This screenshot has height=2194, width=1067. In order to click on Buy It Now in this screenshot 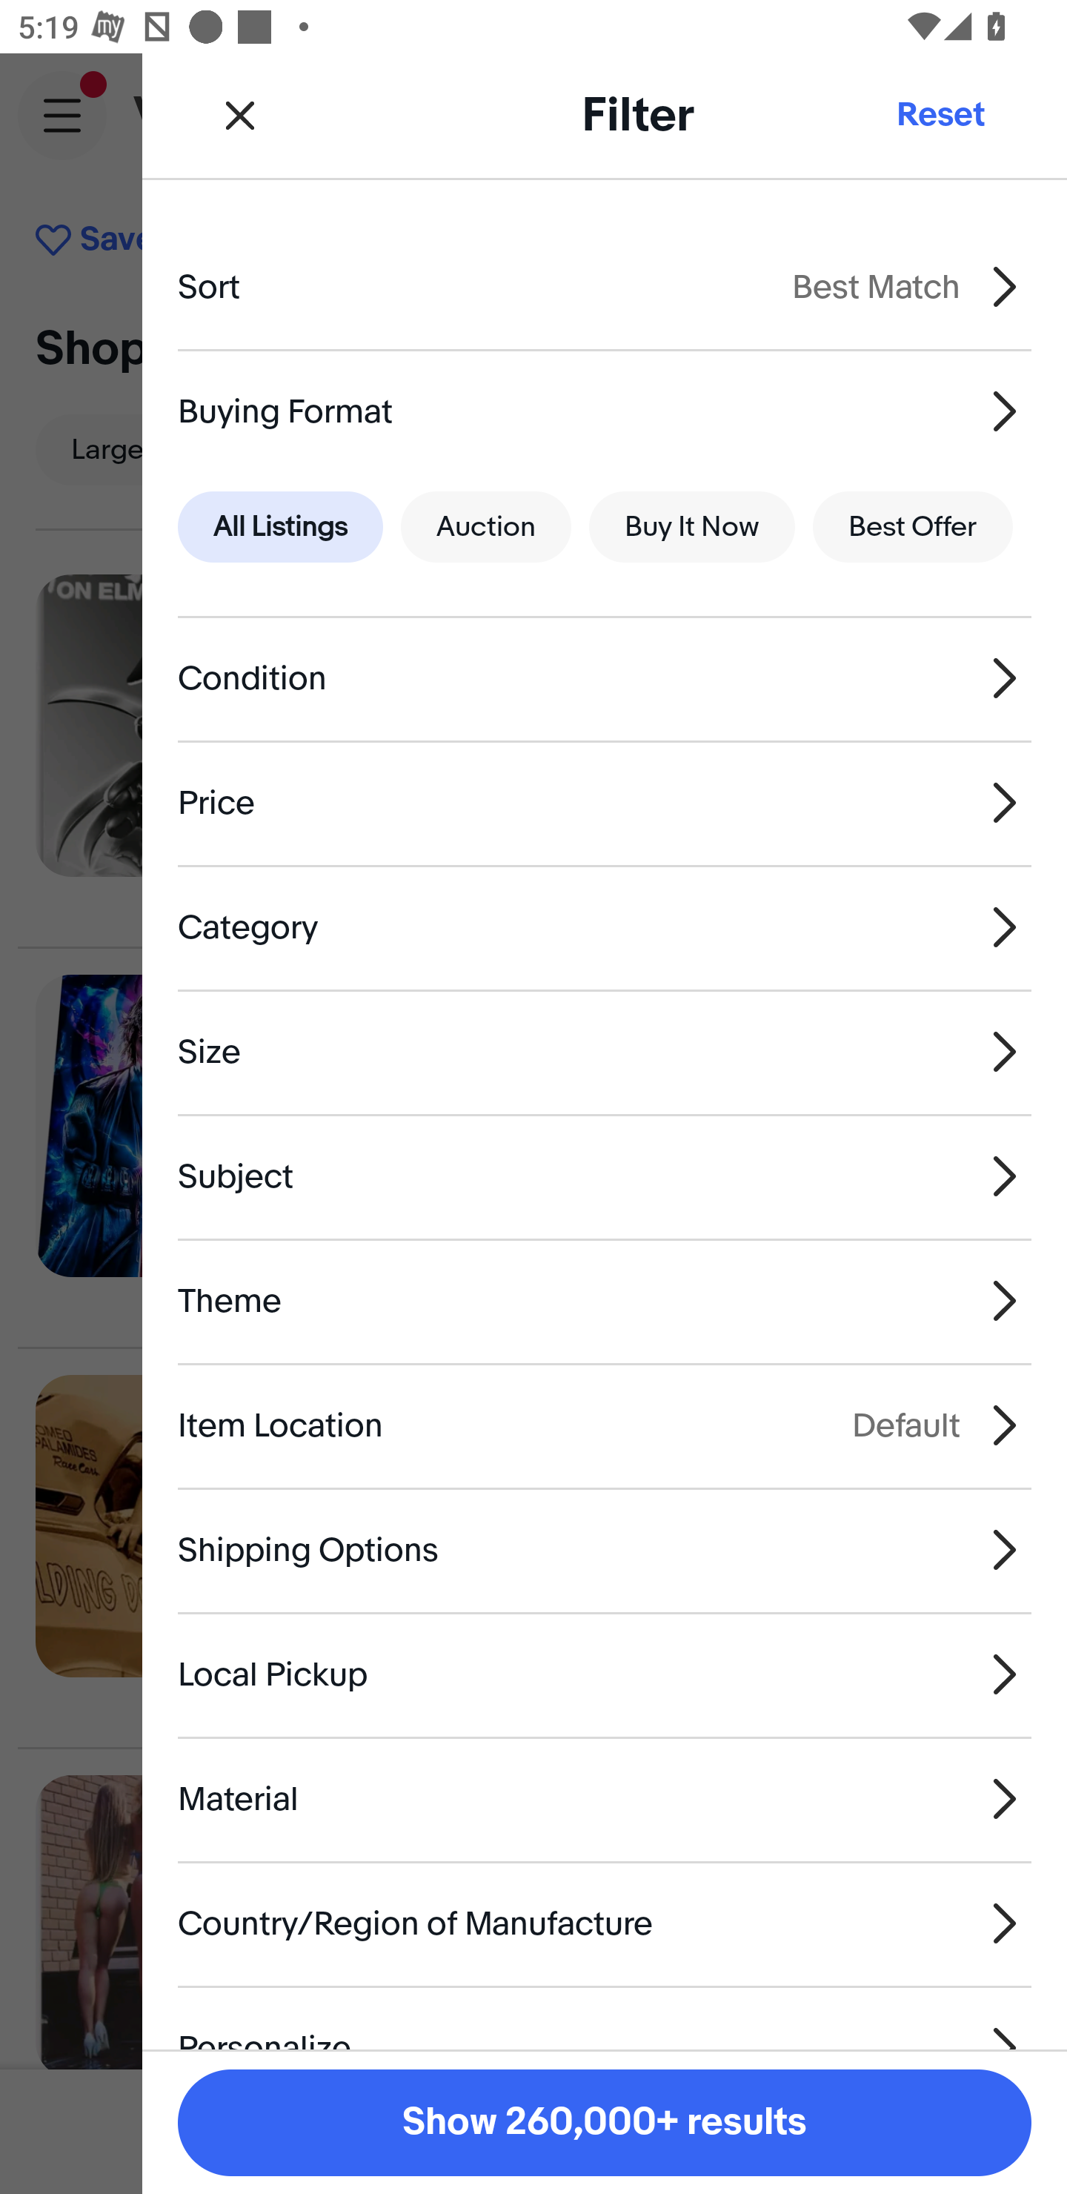, I will do `click(691, 528)`.